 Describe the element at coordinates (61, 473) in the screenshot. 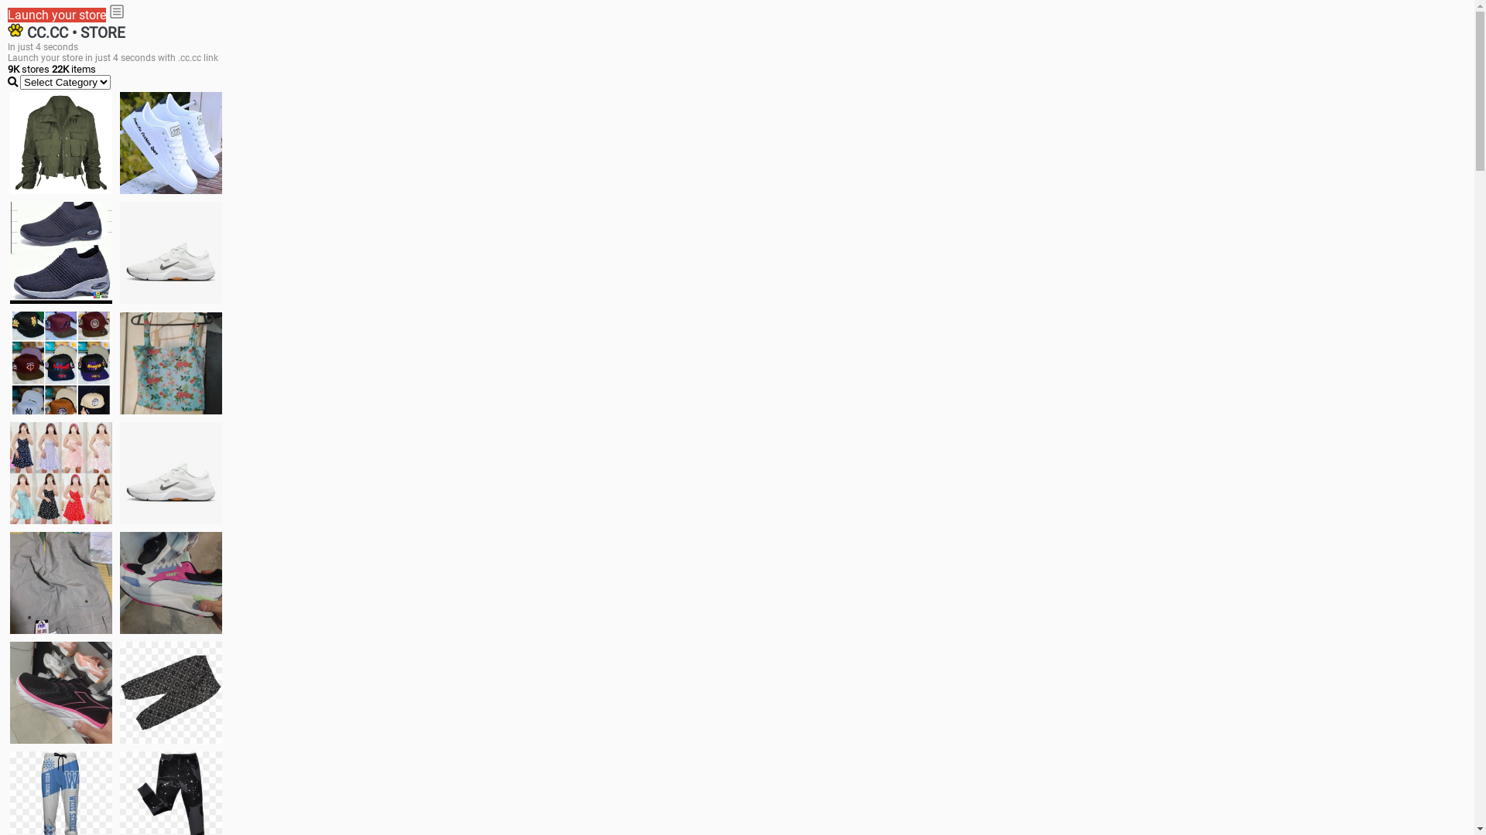

I see `Dress/square nect top` at that location.